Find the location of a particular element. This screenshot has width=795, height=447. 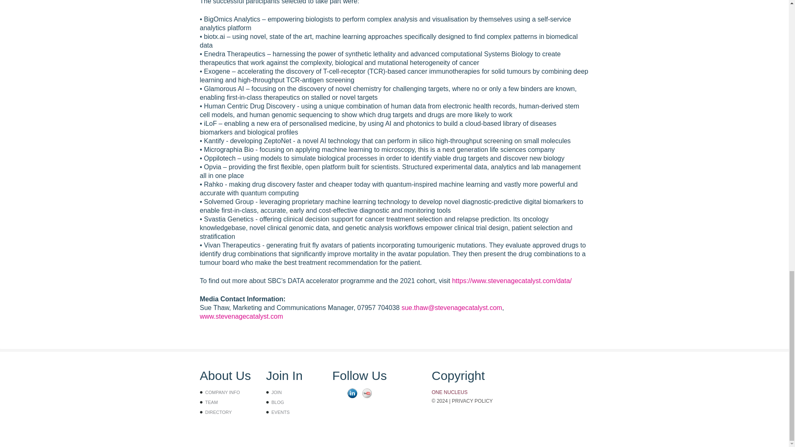

DIRECTORY is located at coordinates (219, 412).